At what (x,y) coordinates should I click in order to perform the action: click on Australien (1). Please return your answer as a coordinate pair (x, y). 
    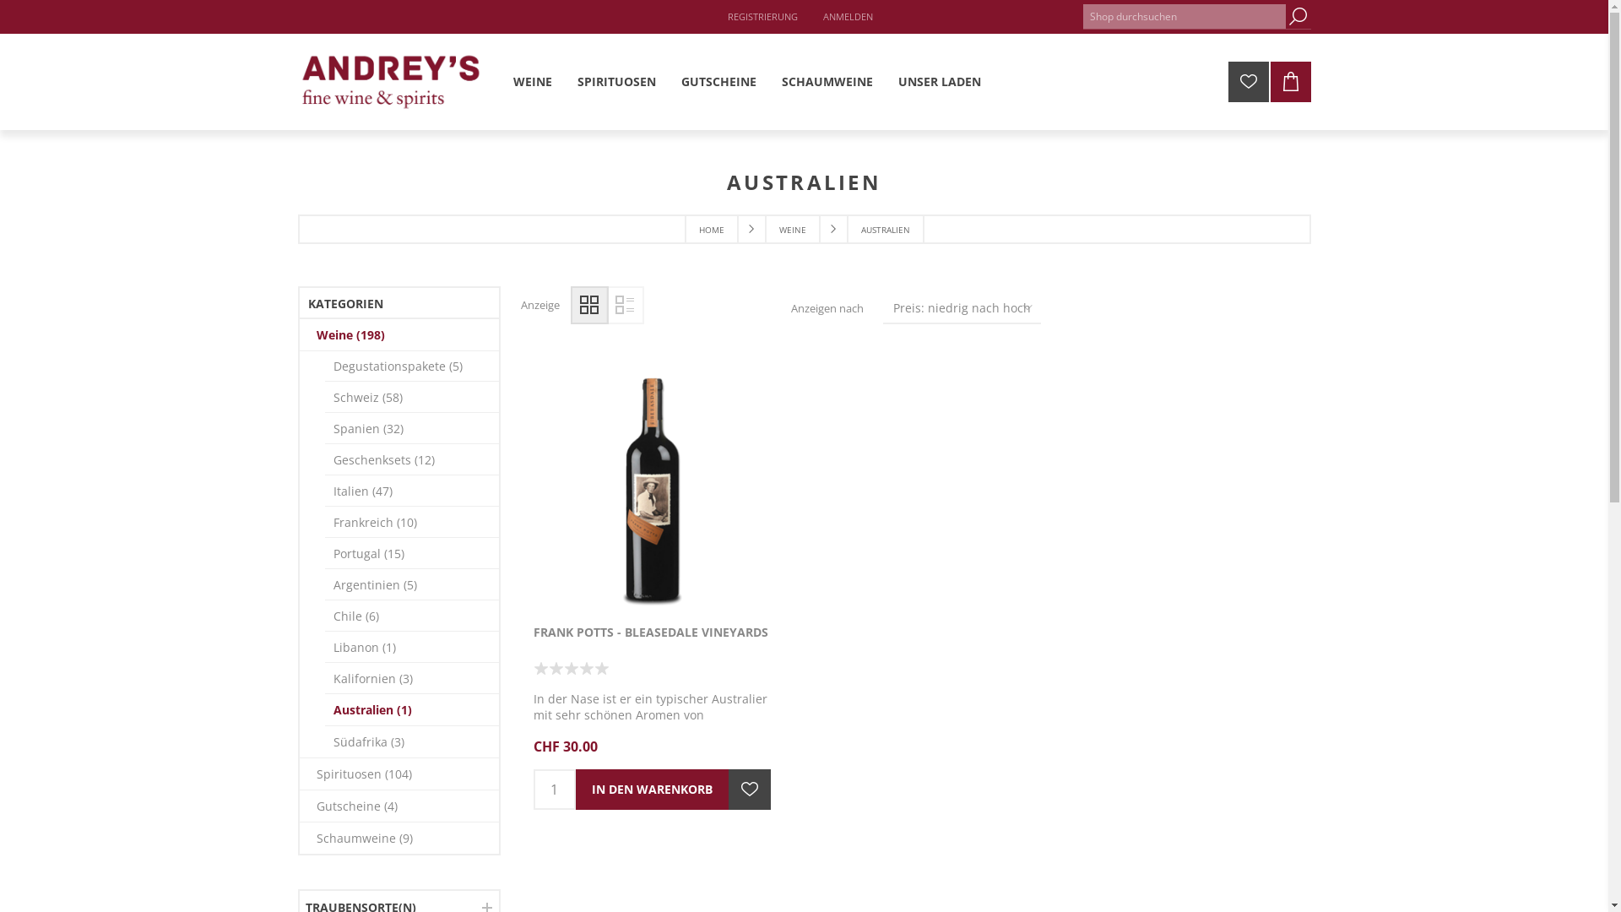
    Looking at the image, I should click on (411, 710).